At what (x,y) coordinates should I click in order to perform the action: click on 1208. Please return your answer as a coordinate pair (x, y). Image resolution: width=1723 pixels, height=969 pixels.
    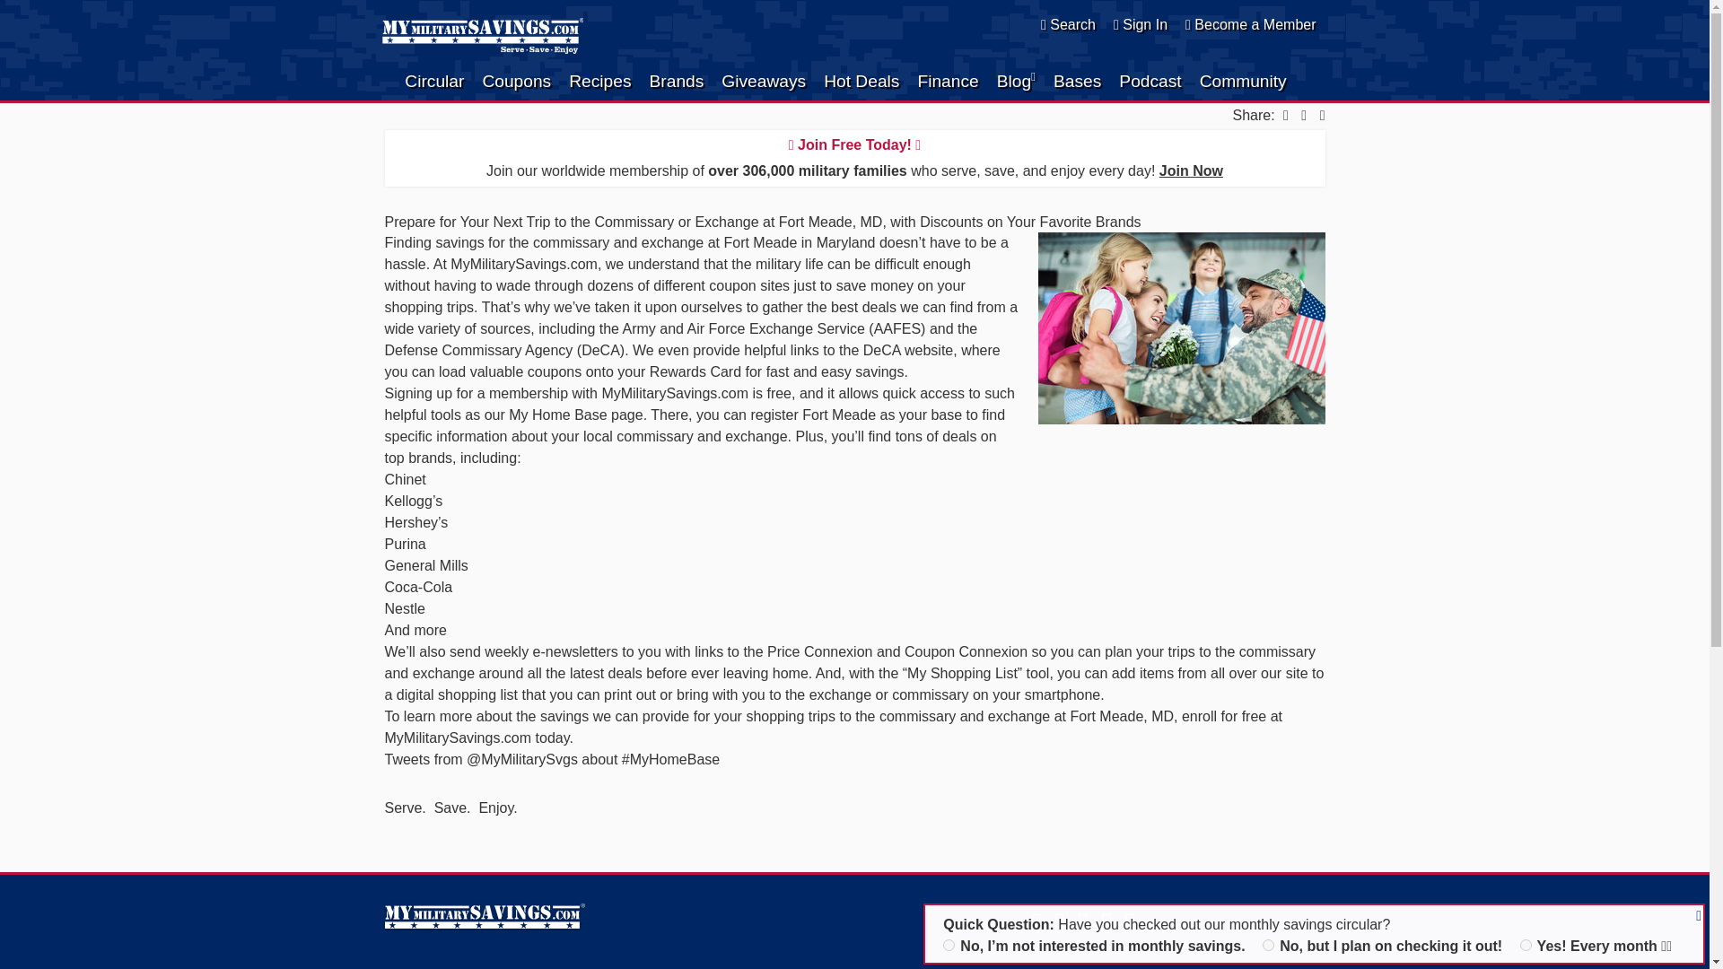
    Looking at the image, I should click on (1269, 944).